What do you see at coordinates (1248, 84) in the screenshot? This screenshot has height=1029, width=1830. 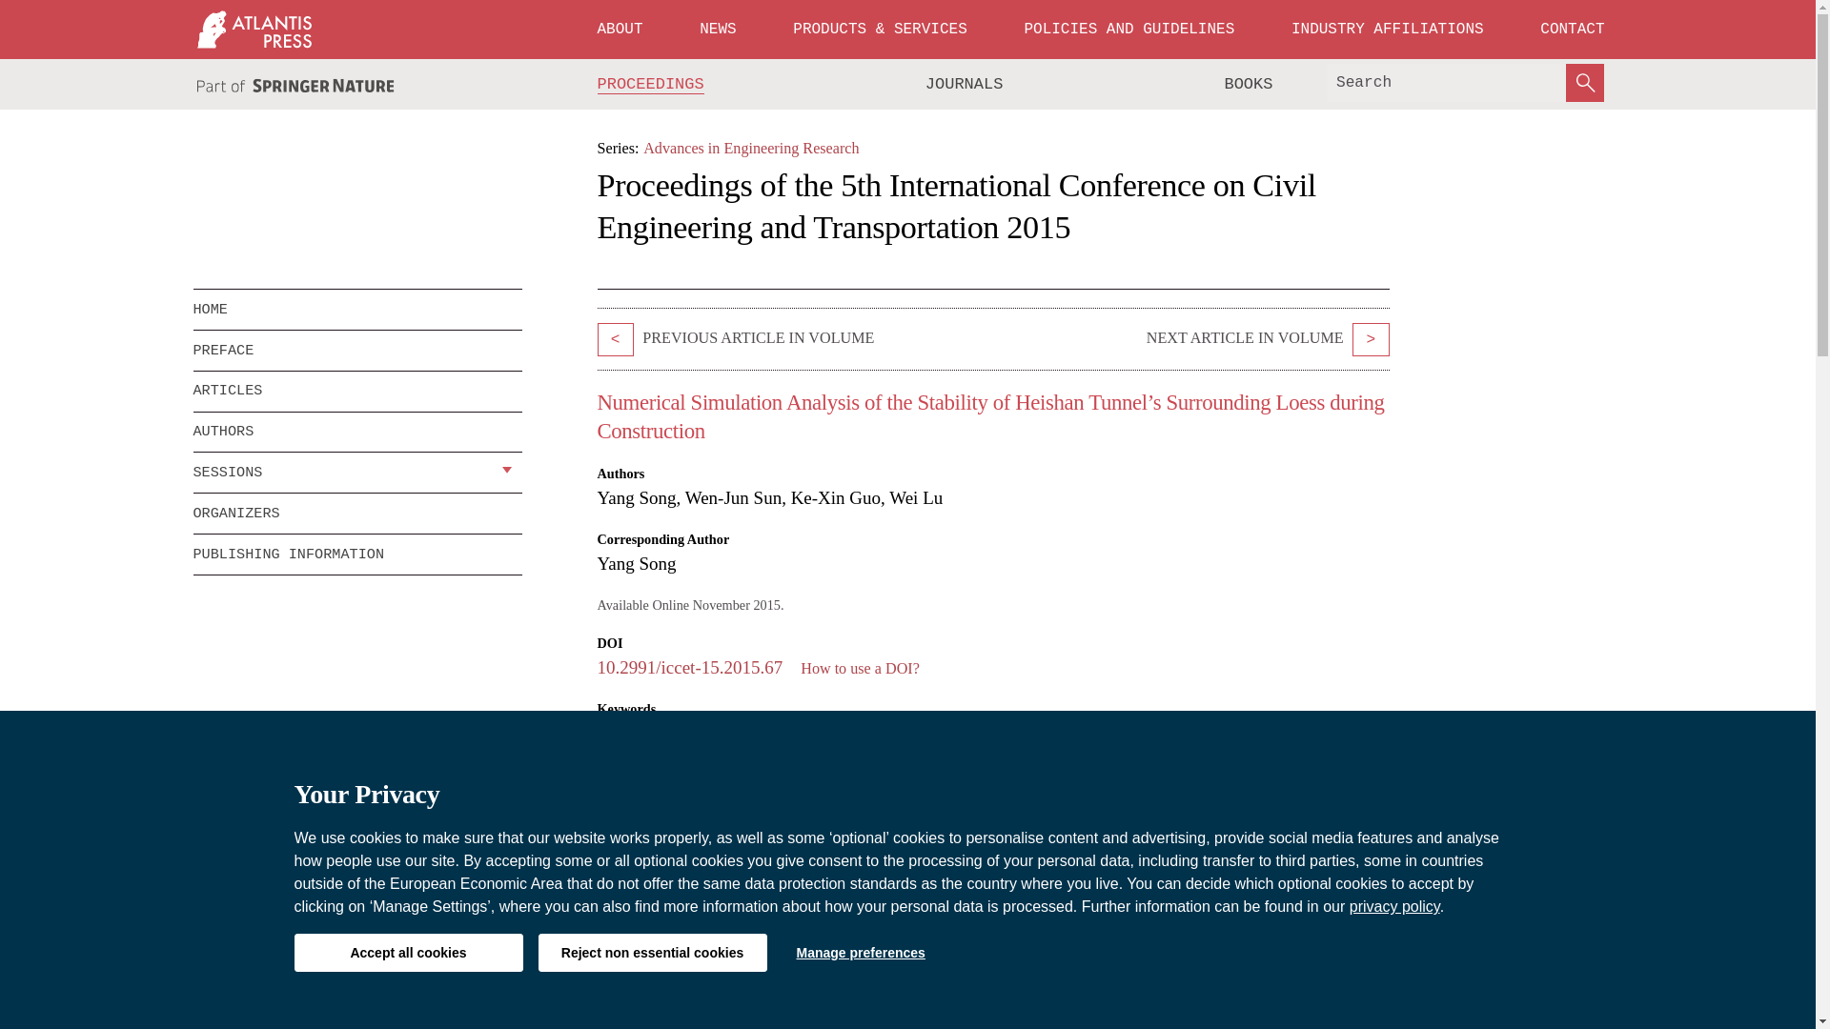 I see `BOOKS` at bounding box center [1248, 84].